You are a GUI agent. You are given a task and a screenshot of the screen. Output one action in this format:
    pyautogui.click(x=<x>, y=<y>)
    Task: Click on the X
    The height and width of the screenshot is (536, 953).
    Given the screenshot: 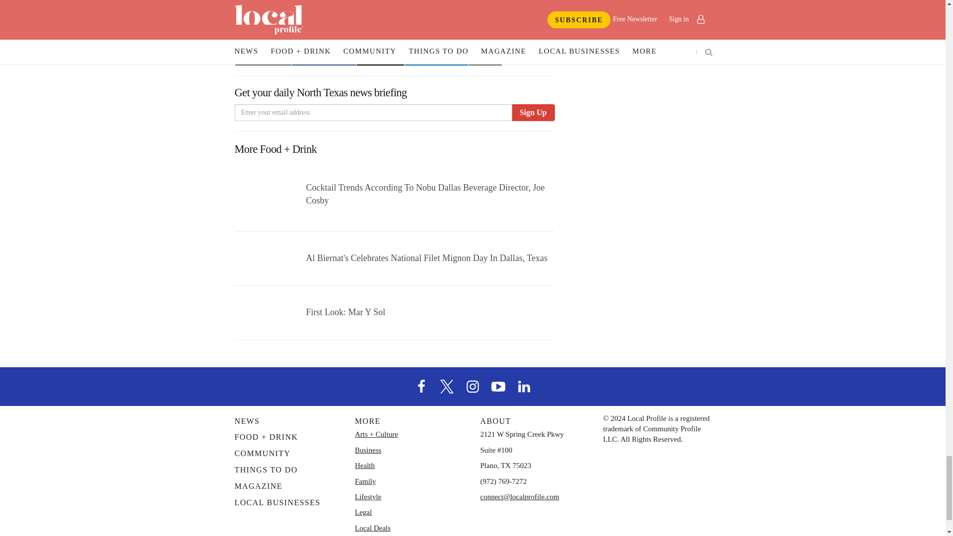 What is the action you would take?
    pyautogui.click(x=447, y=385)
    